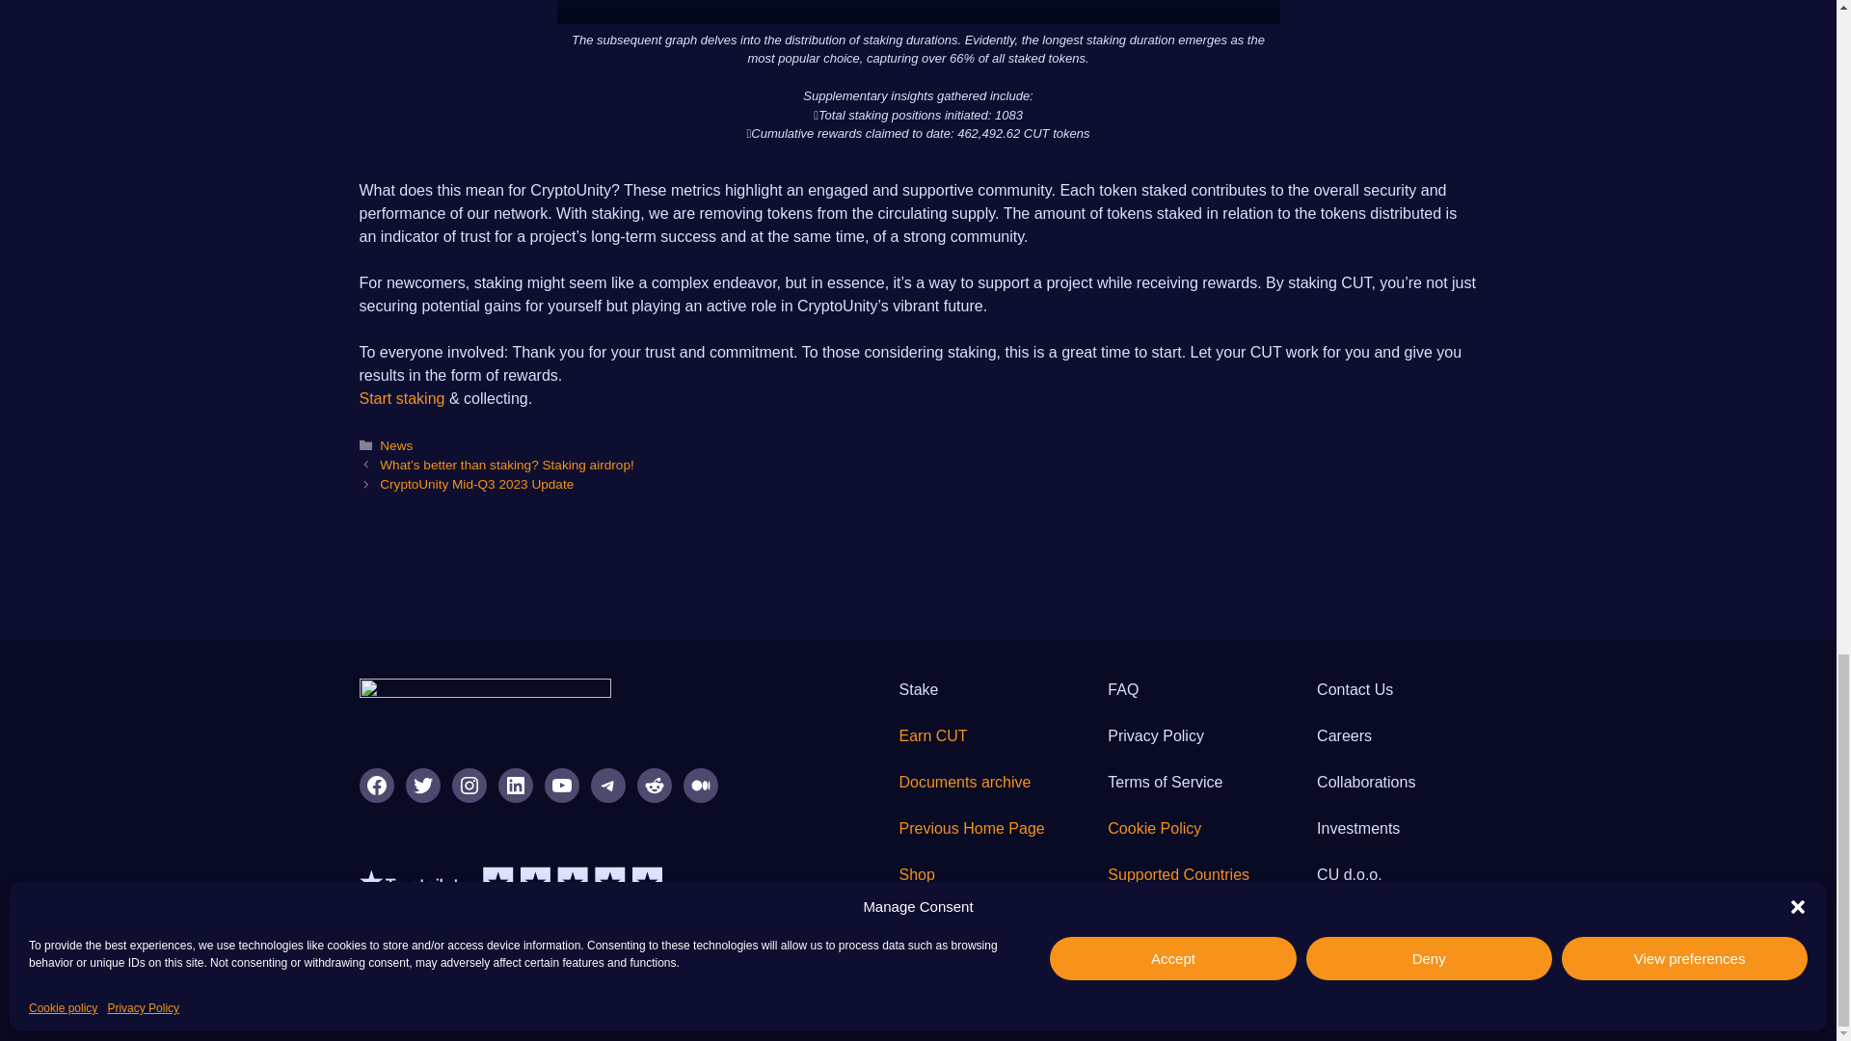 This screenshot has height=1041, width=1851. I want to click on Instagram, so click(469, 785).